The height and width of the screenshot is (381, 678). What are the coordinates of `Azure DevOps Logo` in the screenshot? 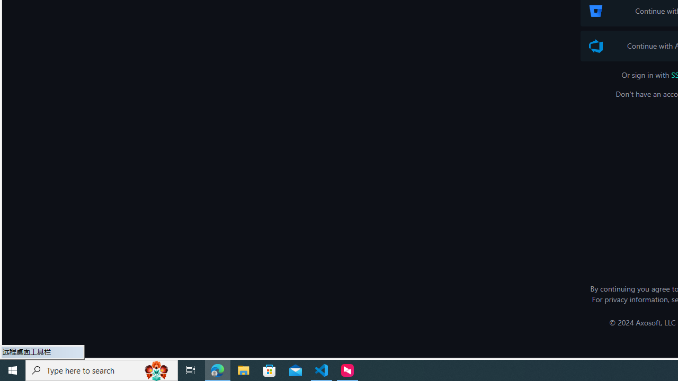 It's located at (595, 46).